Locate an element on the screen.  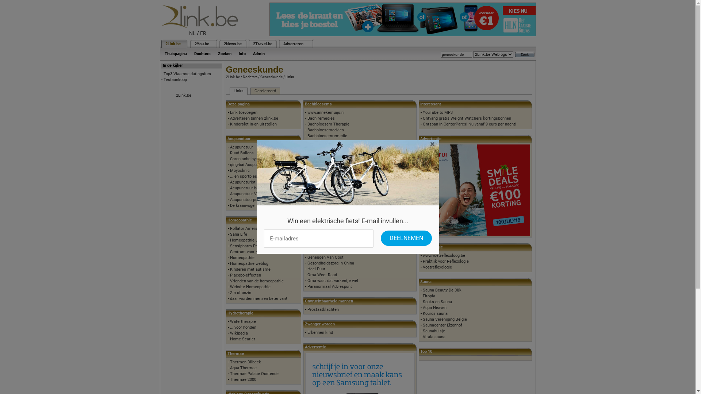
Zin of onzin is located at coordinates (241, 293).